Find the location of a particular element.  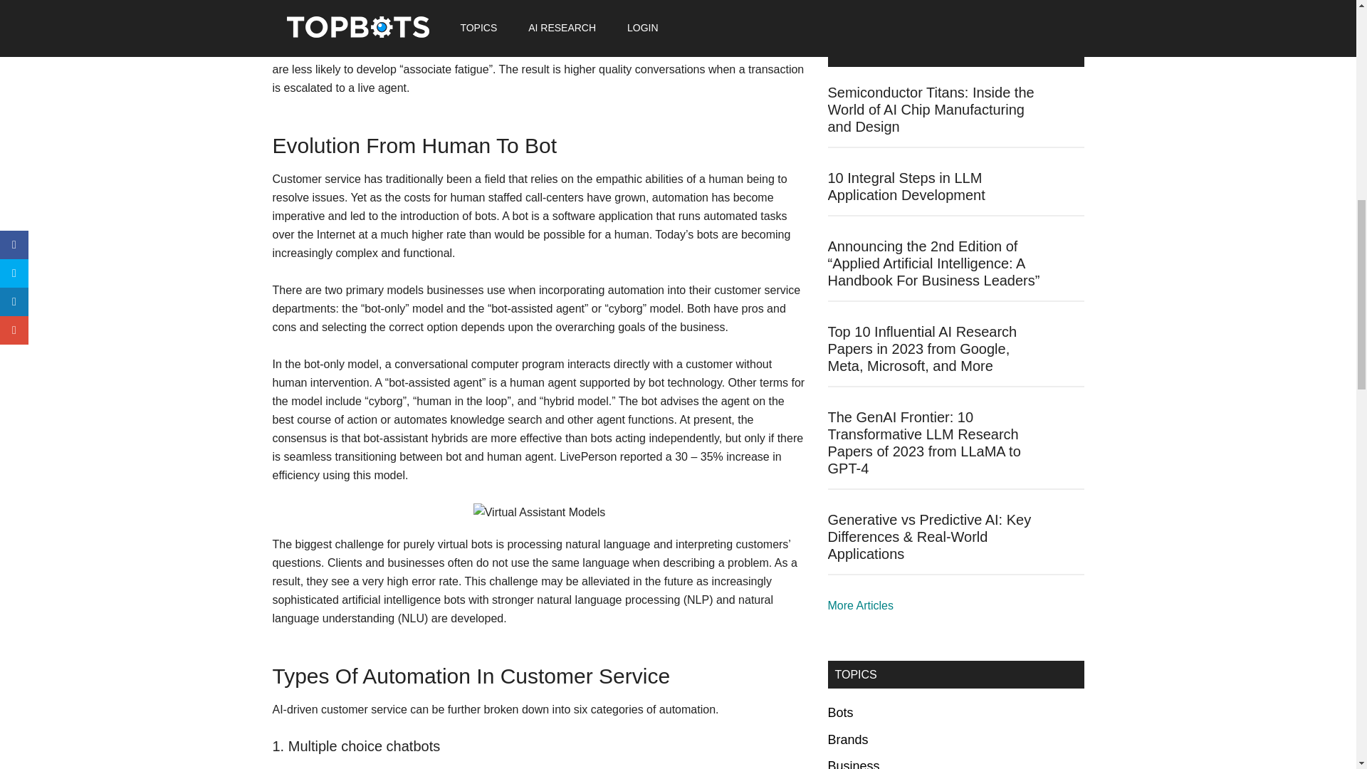

10 Integral Steps in LLM Application Development is located at coordinates (906, 187).